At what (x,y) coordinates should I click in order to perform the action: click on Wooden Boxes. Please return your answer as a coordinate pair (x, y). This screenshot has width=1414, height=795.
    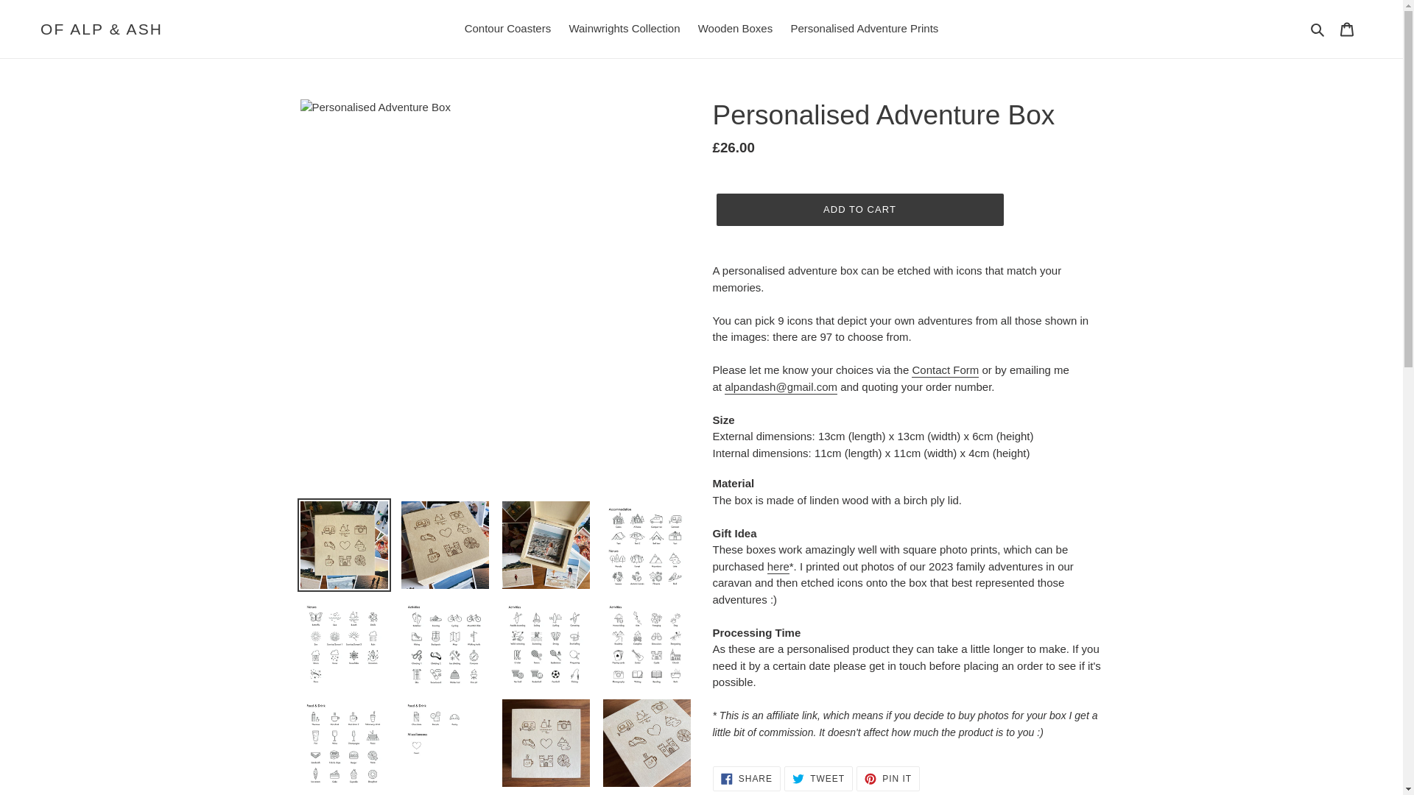
    Looking at the image, I should click on (735, 29).